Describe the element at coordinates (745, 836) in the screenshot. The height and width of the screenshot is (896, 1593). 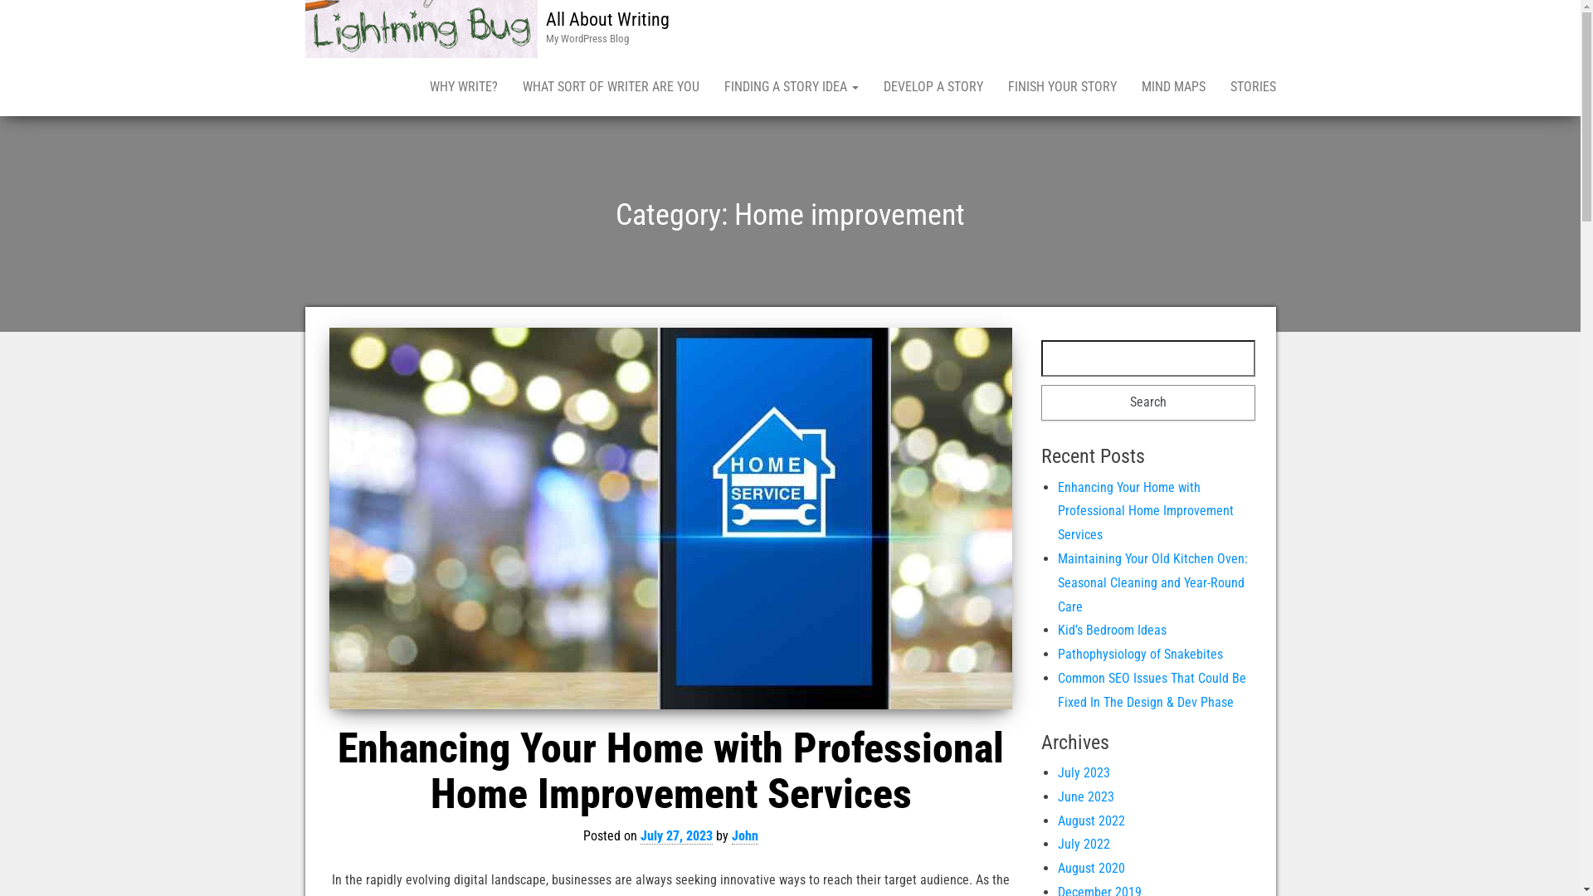
I see `John` at that location.